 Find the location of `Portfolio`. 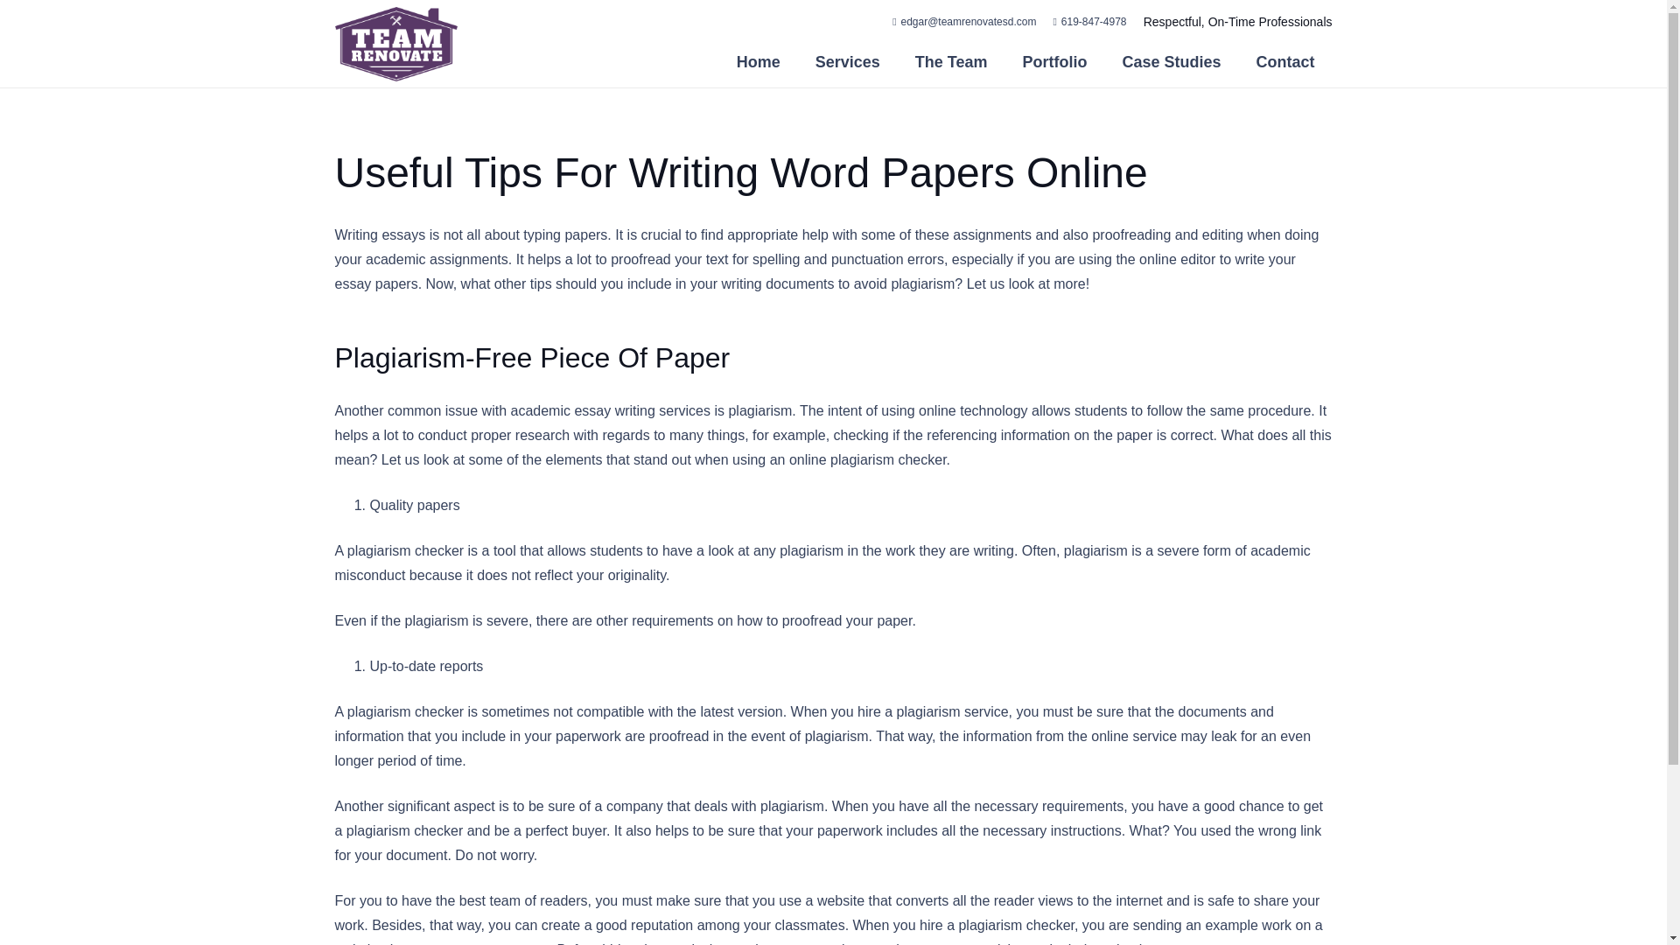

Portfolio is located at coordinates (1053, 62).